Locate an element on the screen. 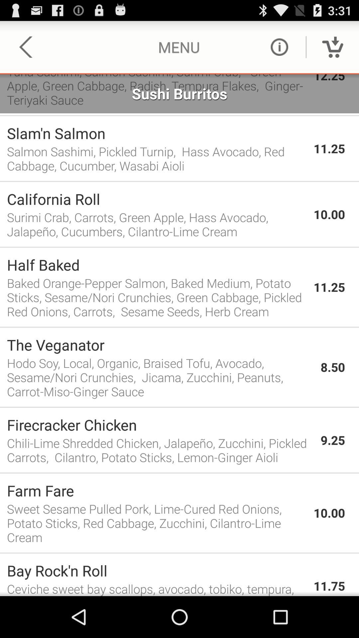  turn off icon above surimi crab carrots is located at coordinates (157, 199).